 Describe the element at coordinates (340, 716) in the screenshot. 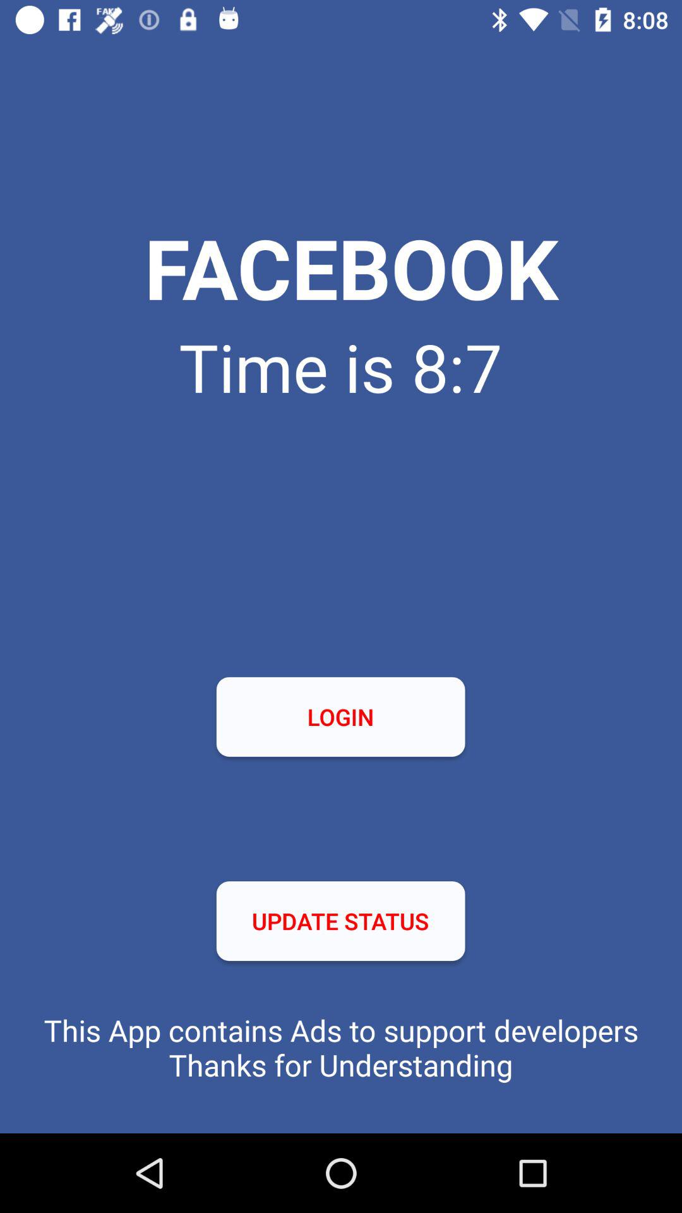

I see `scroll to login item` at that location.